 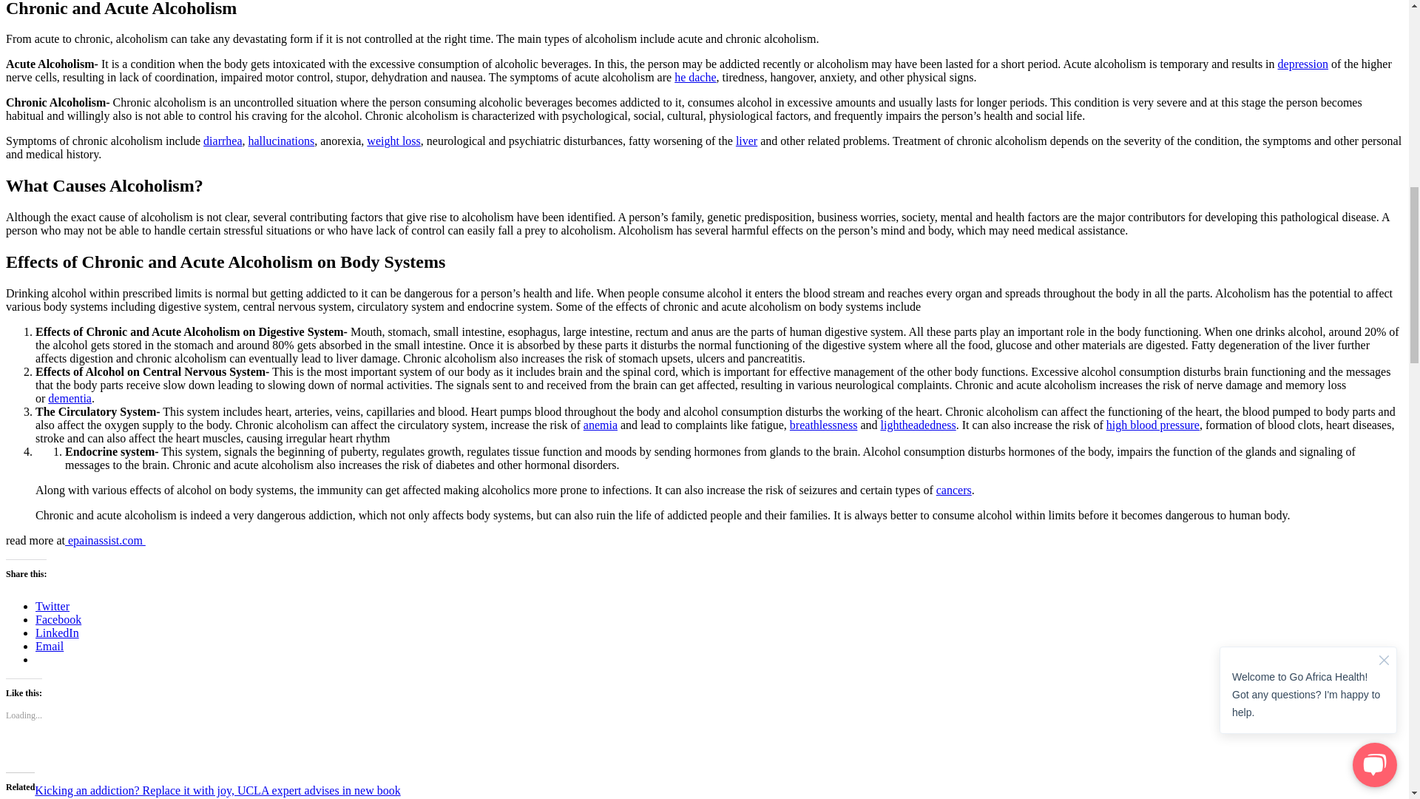 I want to click on Click to share on Twitter, so click(x=53, y=607).